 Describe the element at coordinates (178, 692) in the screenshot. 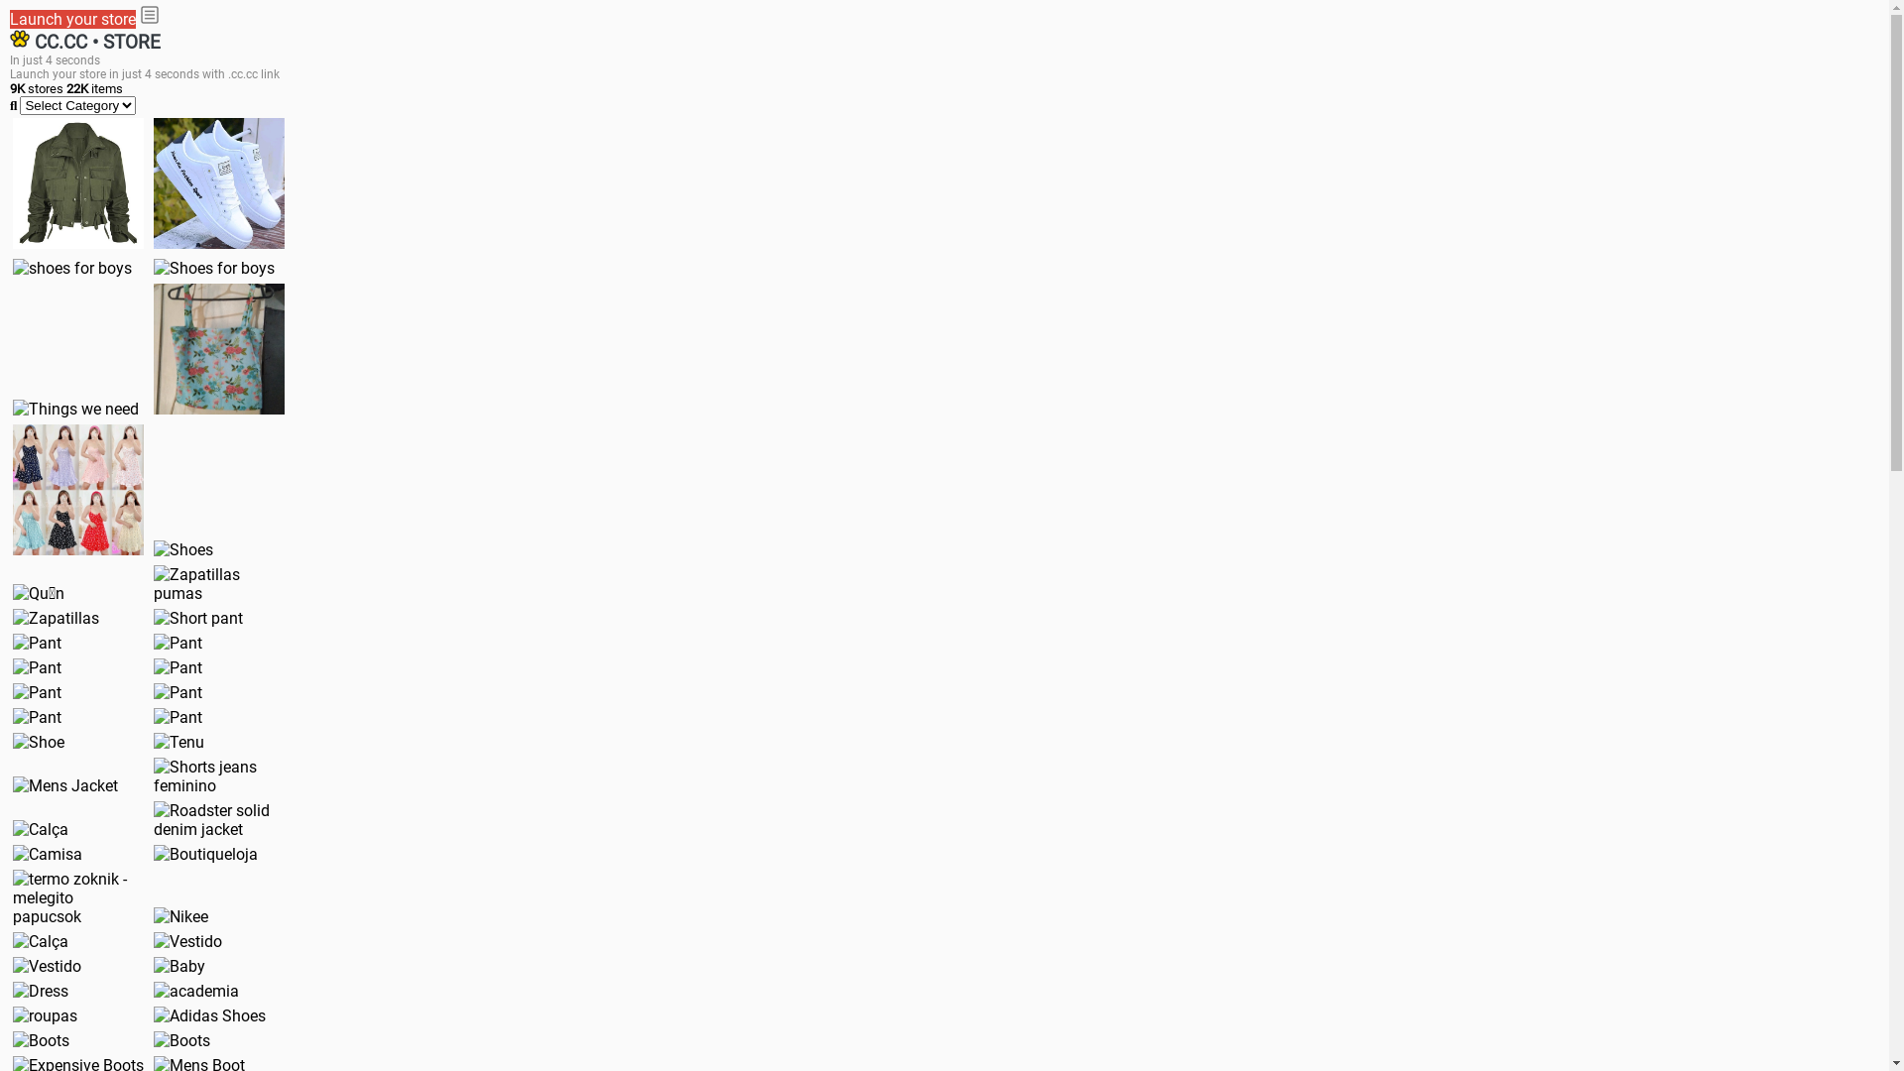

I see `Pant` at that location.